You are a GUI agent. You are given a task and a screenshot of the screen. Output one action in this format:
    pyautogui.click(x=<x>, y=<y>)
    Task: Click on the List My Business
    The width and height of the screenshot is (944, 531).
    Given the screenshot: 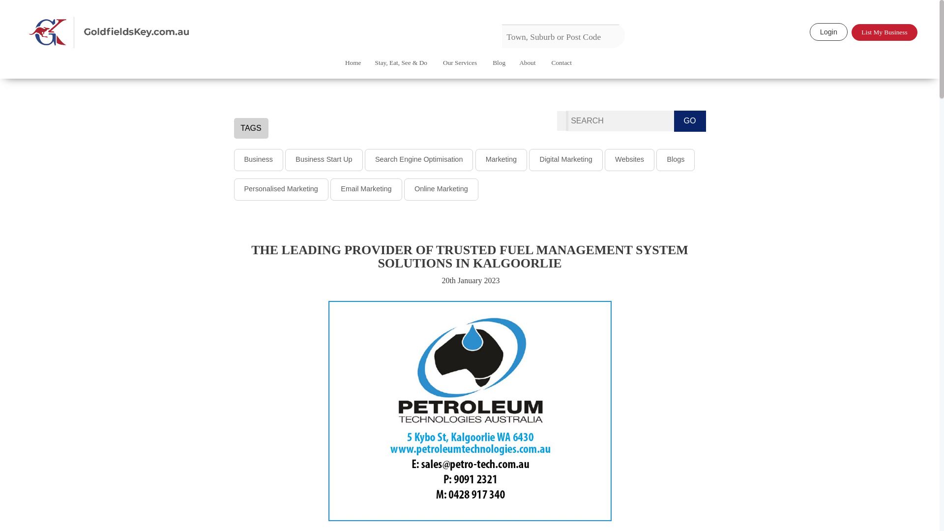 What is the action you would take?
    pyautogui.click(x=884, y=32)
    